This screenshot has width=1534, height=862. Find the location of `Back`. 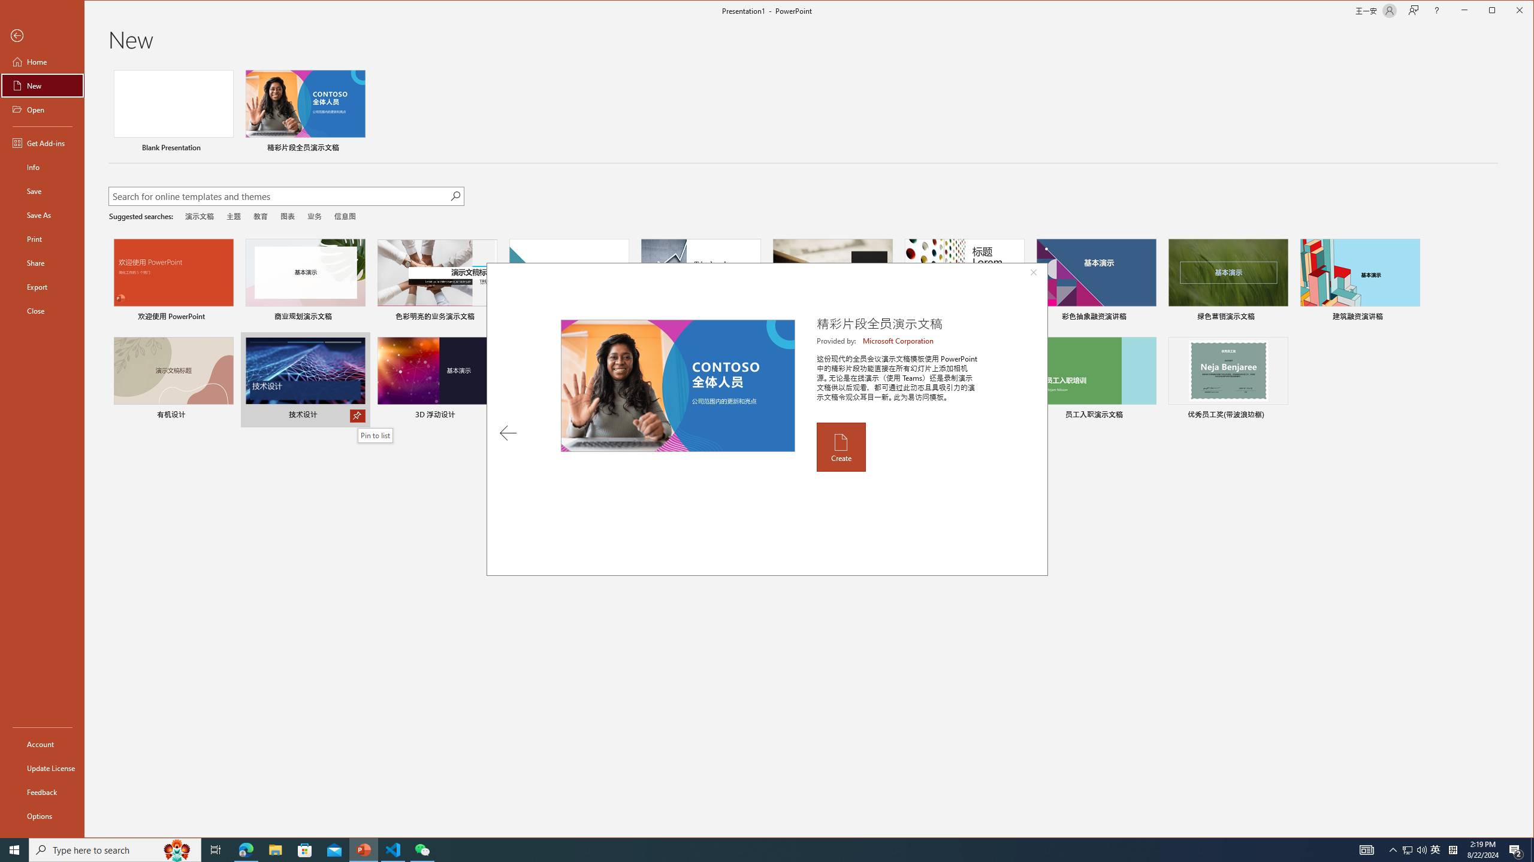

Back is located at coordinates (42, 36).